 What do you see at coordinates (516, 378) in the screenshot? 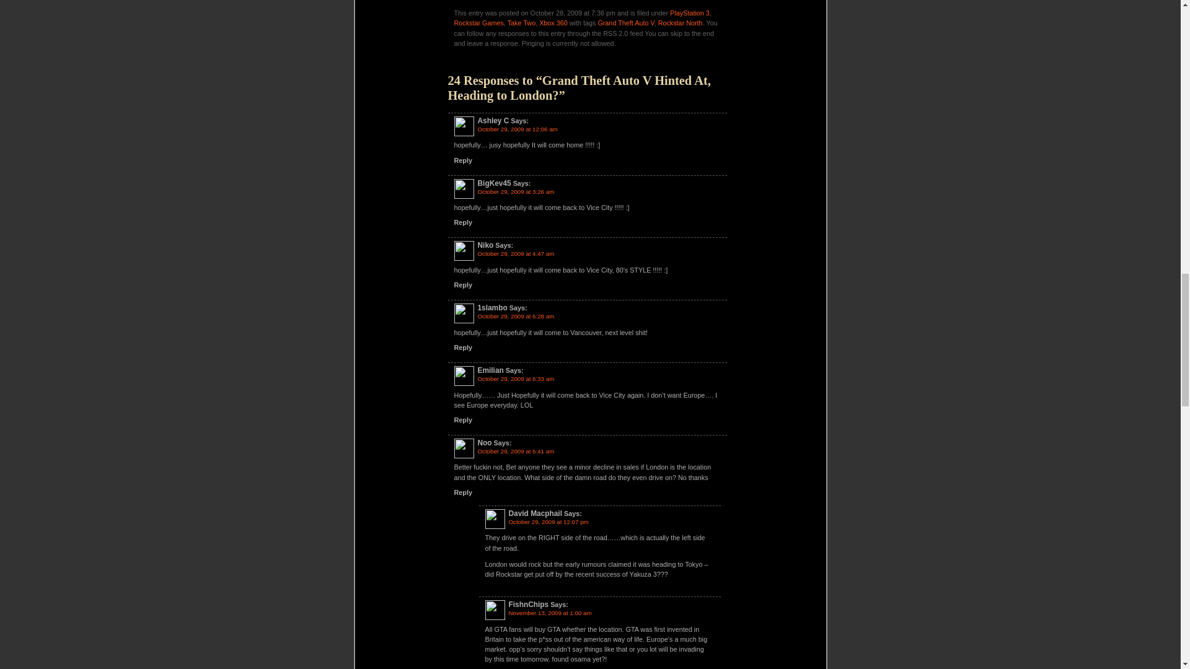
I see `October 29, 2009 at 6:33 am` at bounding box center [516, 378].